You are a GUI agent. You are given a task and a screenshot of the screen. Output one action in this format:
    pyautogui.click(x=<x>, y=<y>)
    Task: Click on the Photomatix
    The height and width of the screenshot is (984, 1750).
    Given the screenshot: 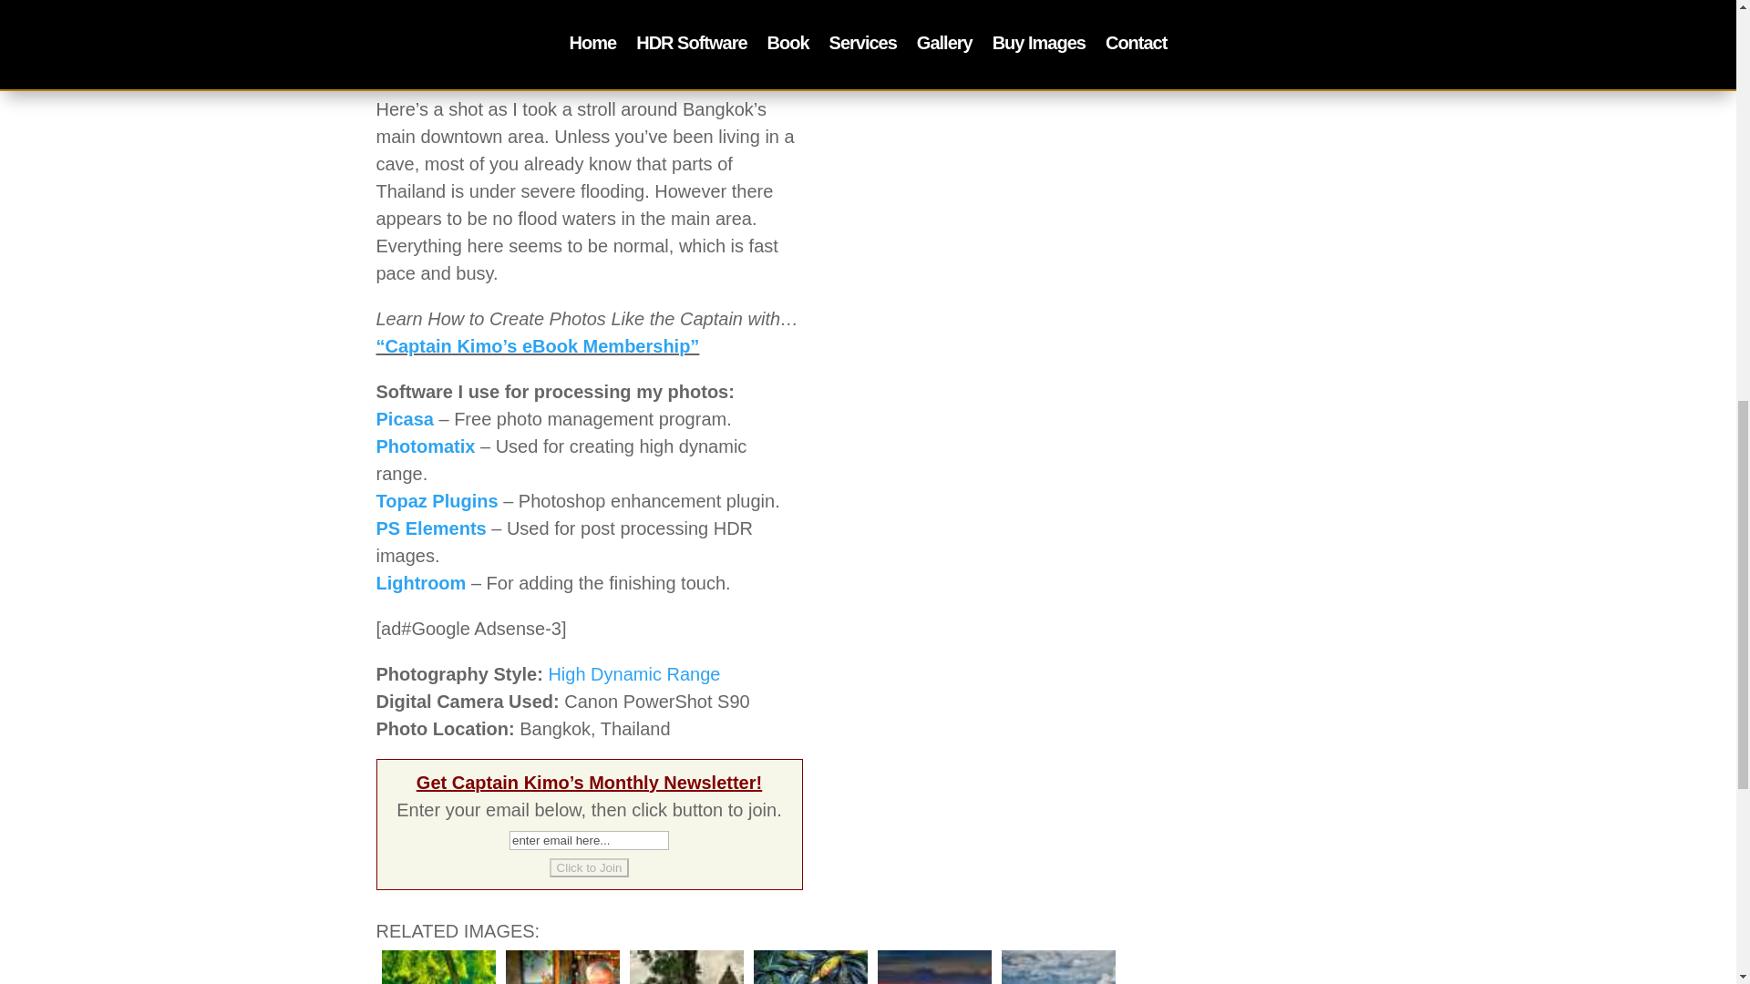 What is the action you would take?
    pyautogui.click(x=425, y=446)
    